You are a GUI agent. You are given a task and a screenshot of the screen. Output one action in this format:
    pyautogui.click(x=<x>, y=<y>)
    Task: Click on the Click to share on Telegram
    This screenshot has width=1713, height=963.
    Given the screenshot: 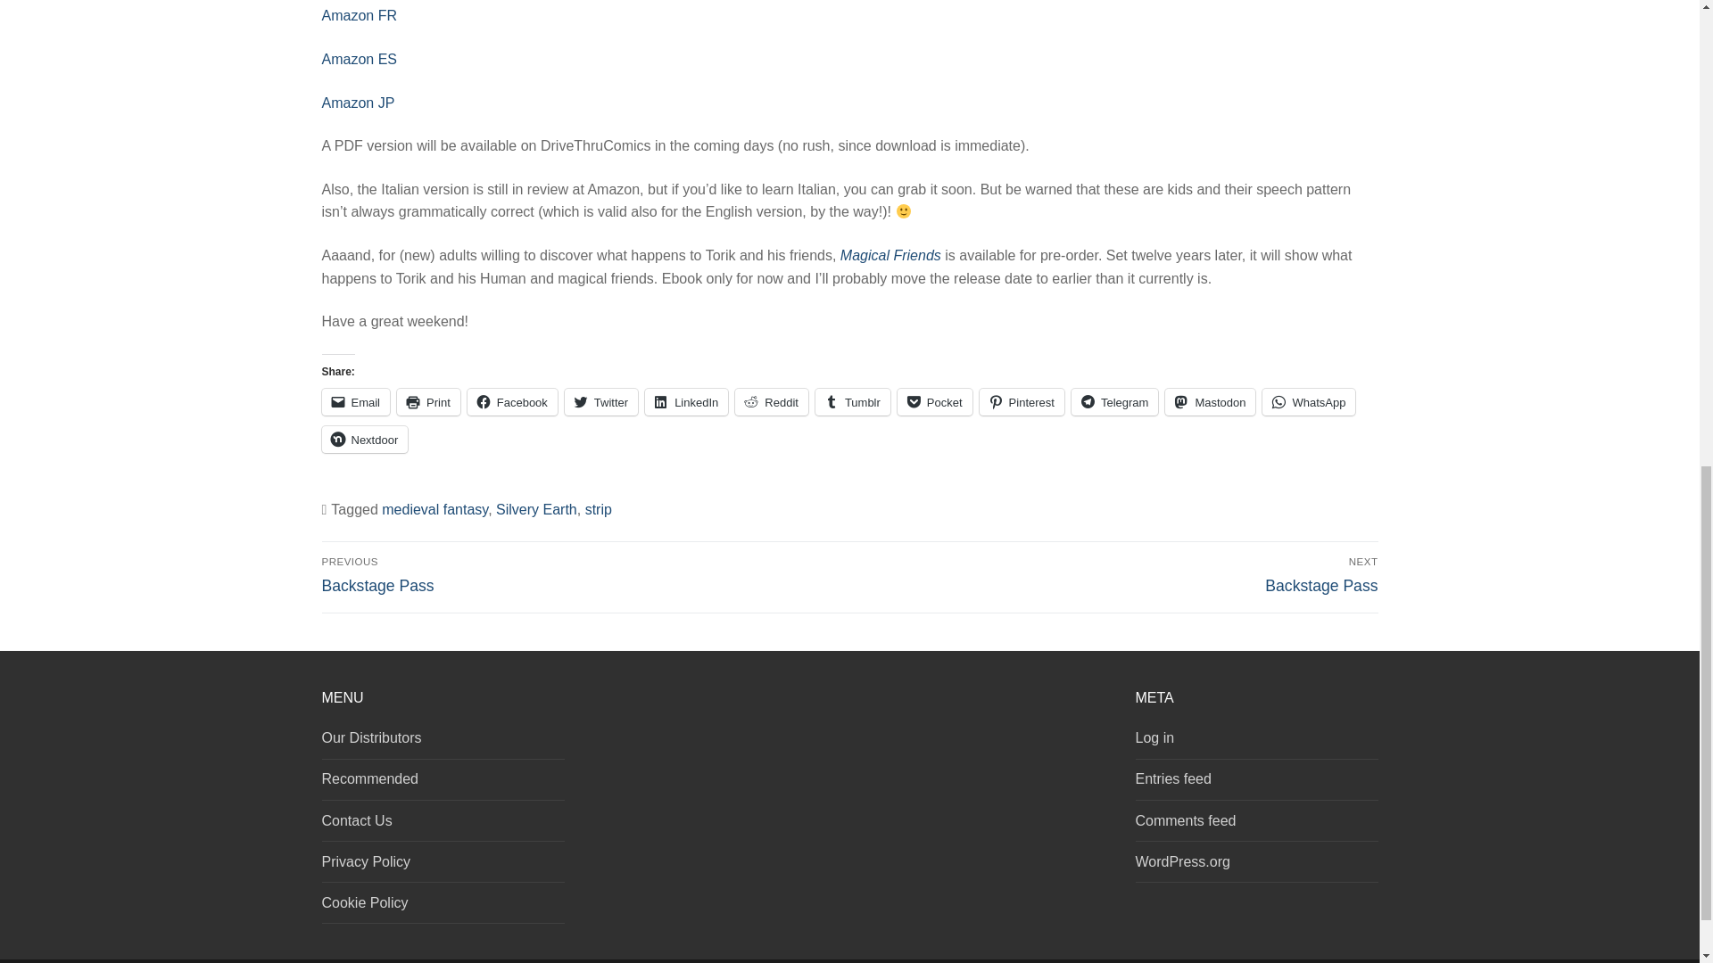 What is the action you would take?
    pyautogui.click(x=1114, y=401)
    